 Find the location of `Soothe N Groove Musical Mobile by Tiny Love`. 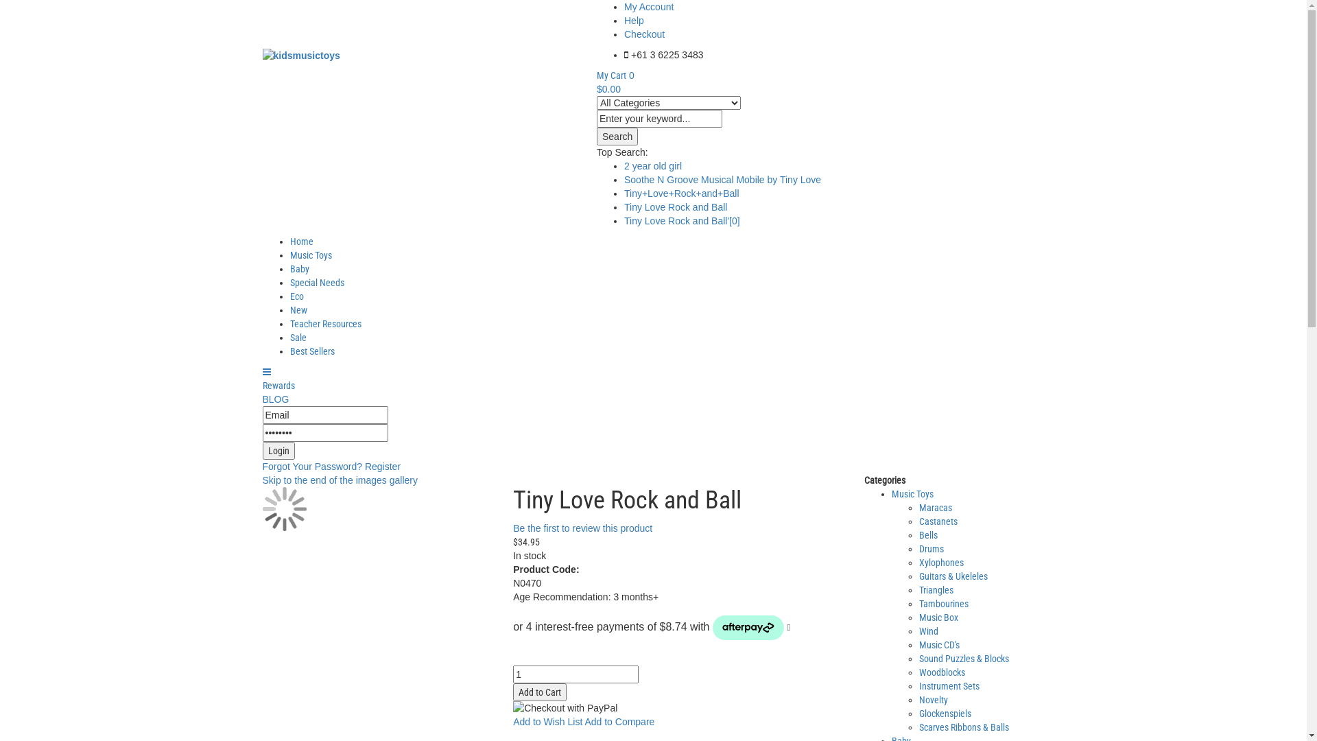

Soothe N Groove Musical Mobile by Tiny Love is located at coordinates (723, 180).